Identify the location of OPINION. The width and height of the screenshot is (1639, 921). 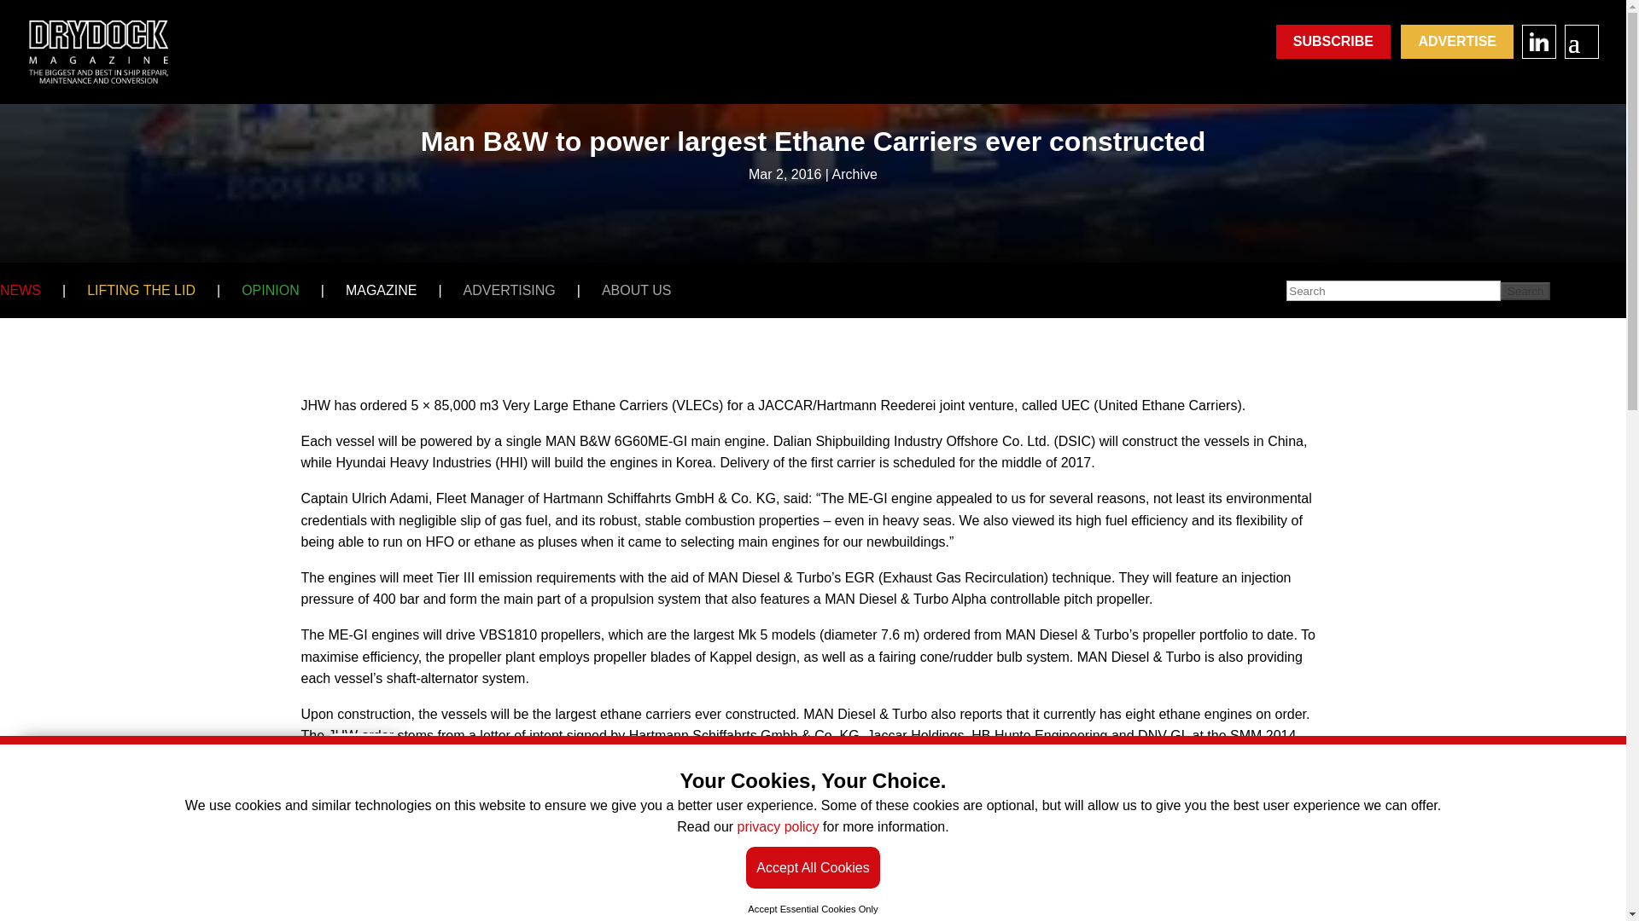
(270, 290).